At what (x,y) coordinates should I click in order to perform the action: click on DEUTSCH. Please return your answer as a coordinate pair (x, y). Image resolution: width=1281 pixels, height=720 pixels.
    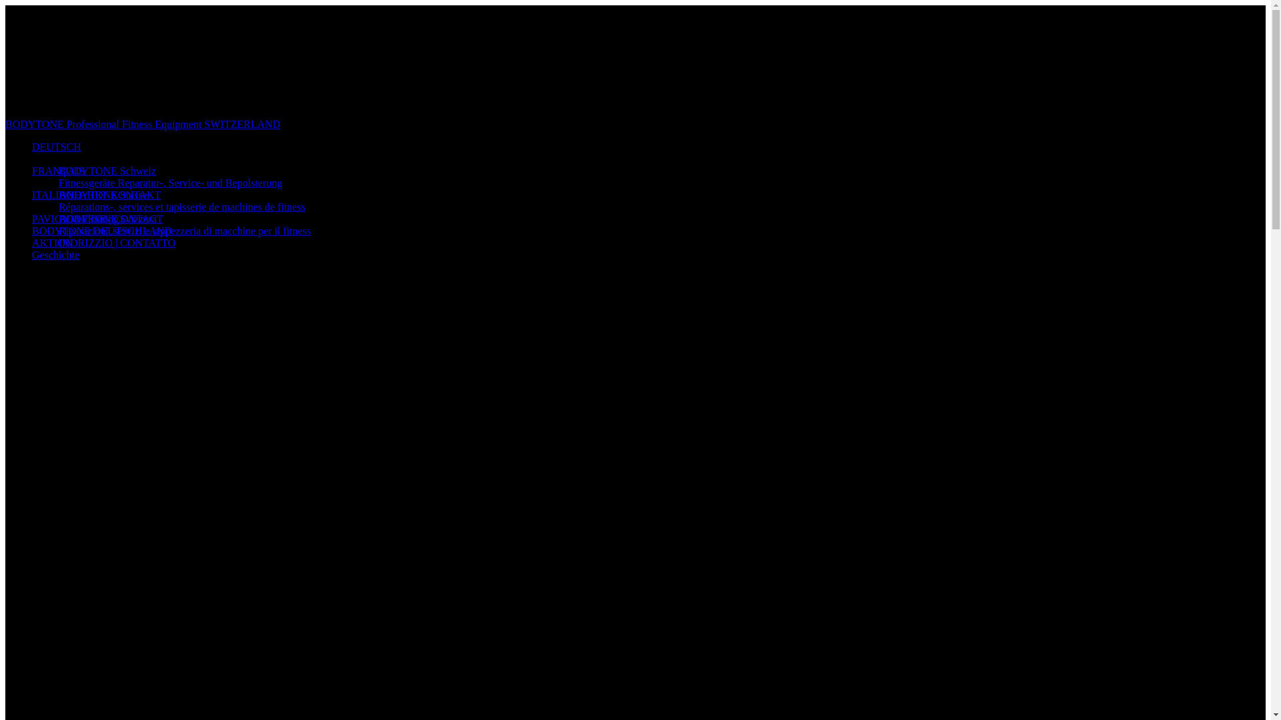
    Looking at the image, I should click on (57, 147).